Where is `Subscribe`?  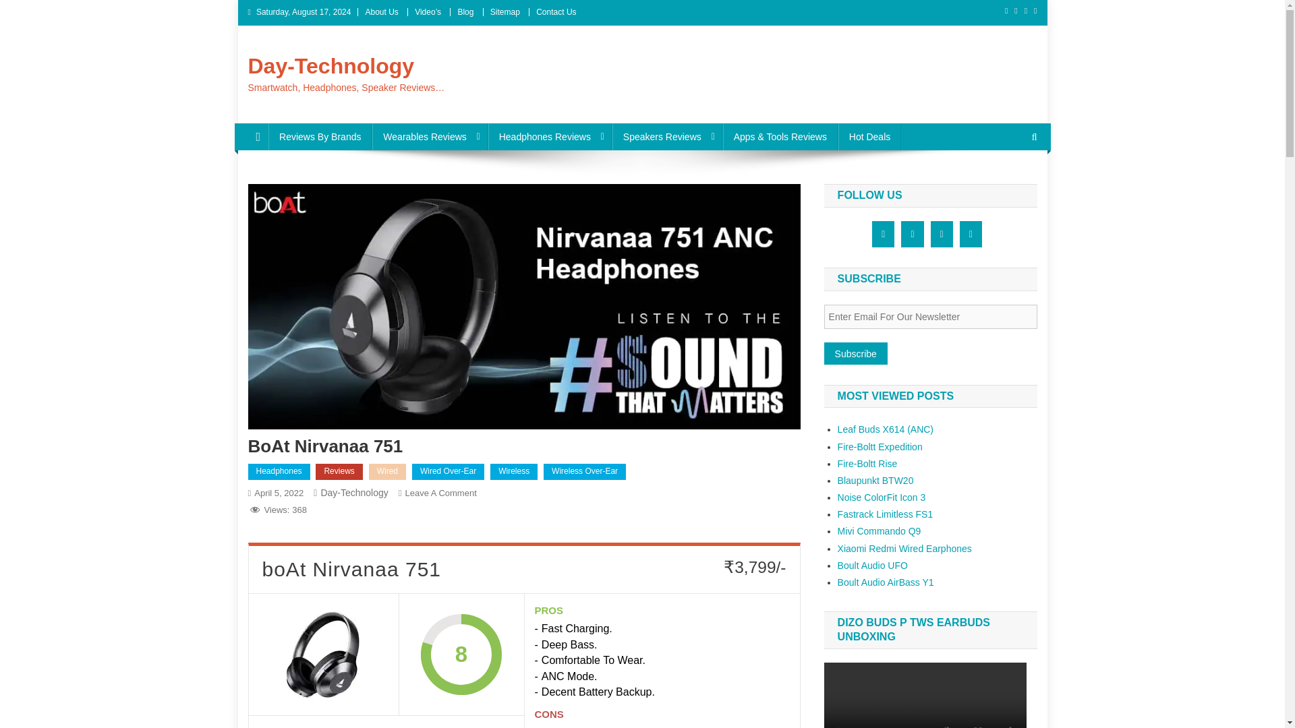
Subscribe is located at coordinates (855, 353).